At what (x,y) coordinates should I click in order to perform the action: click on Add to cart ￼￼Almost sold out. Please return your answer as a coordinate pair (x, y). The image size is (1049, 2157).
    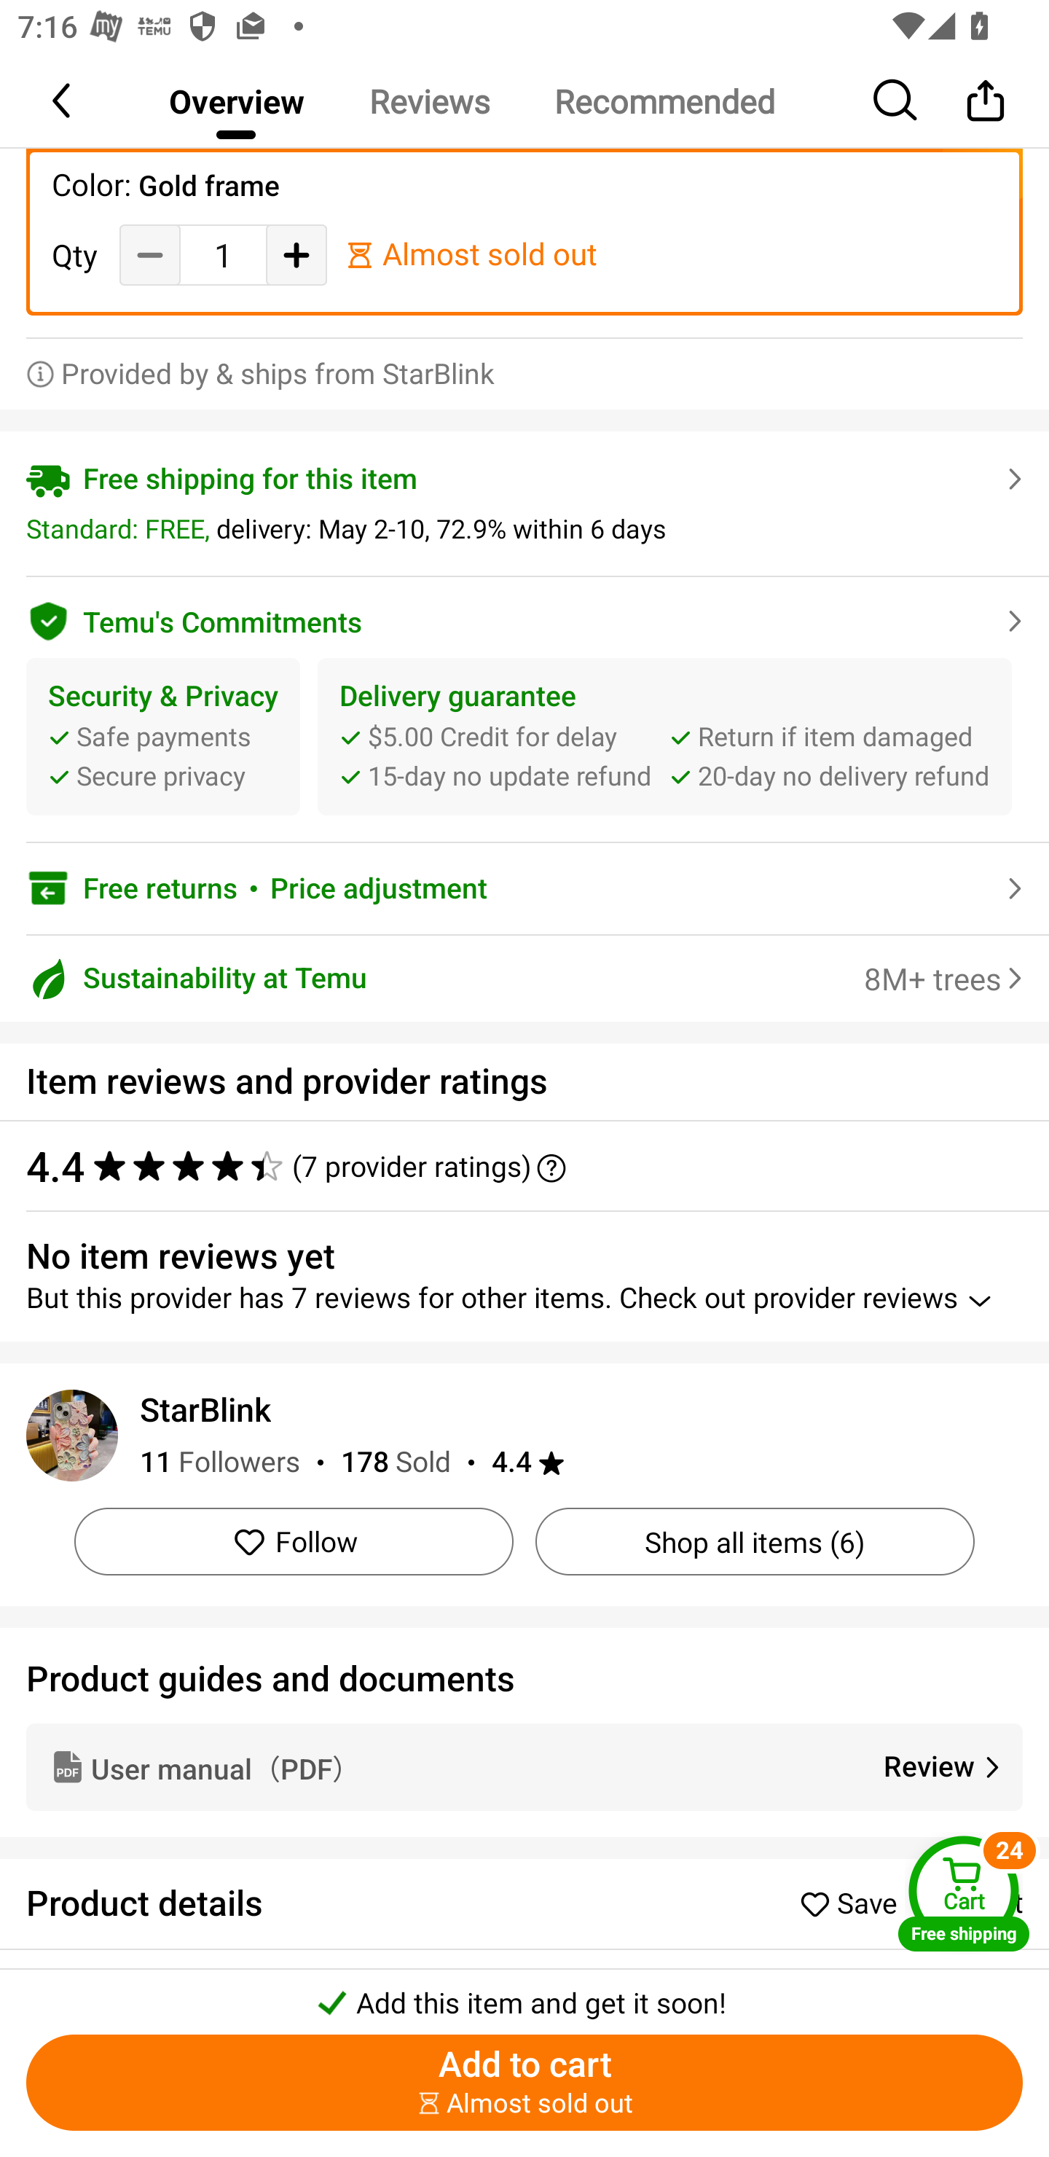
    Looking at the image, I should click on (524, 2083).